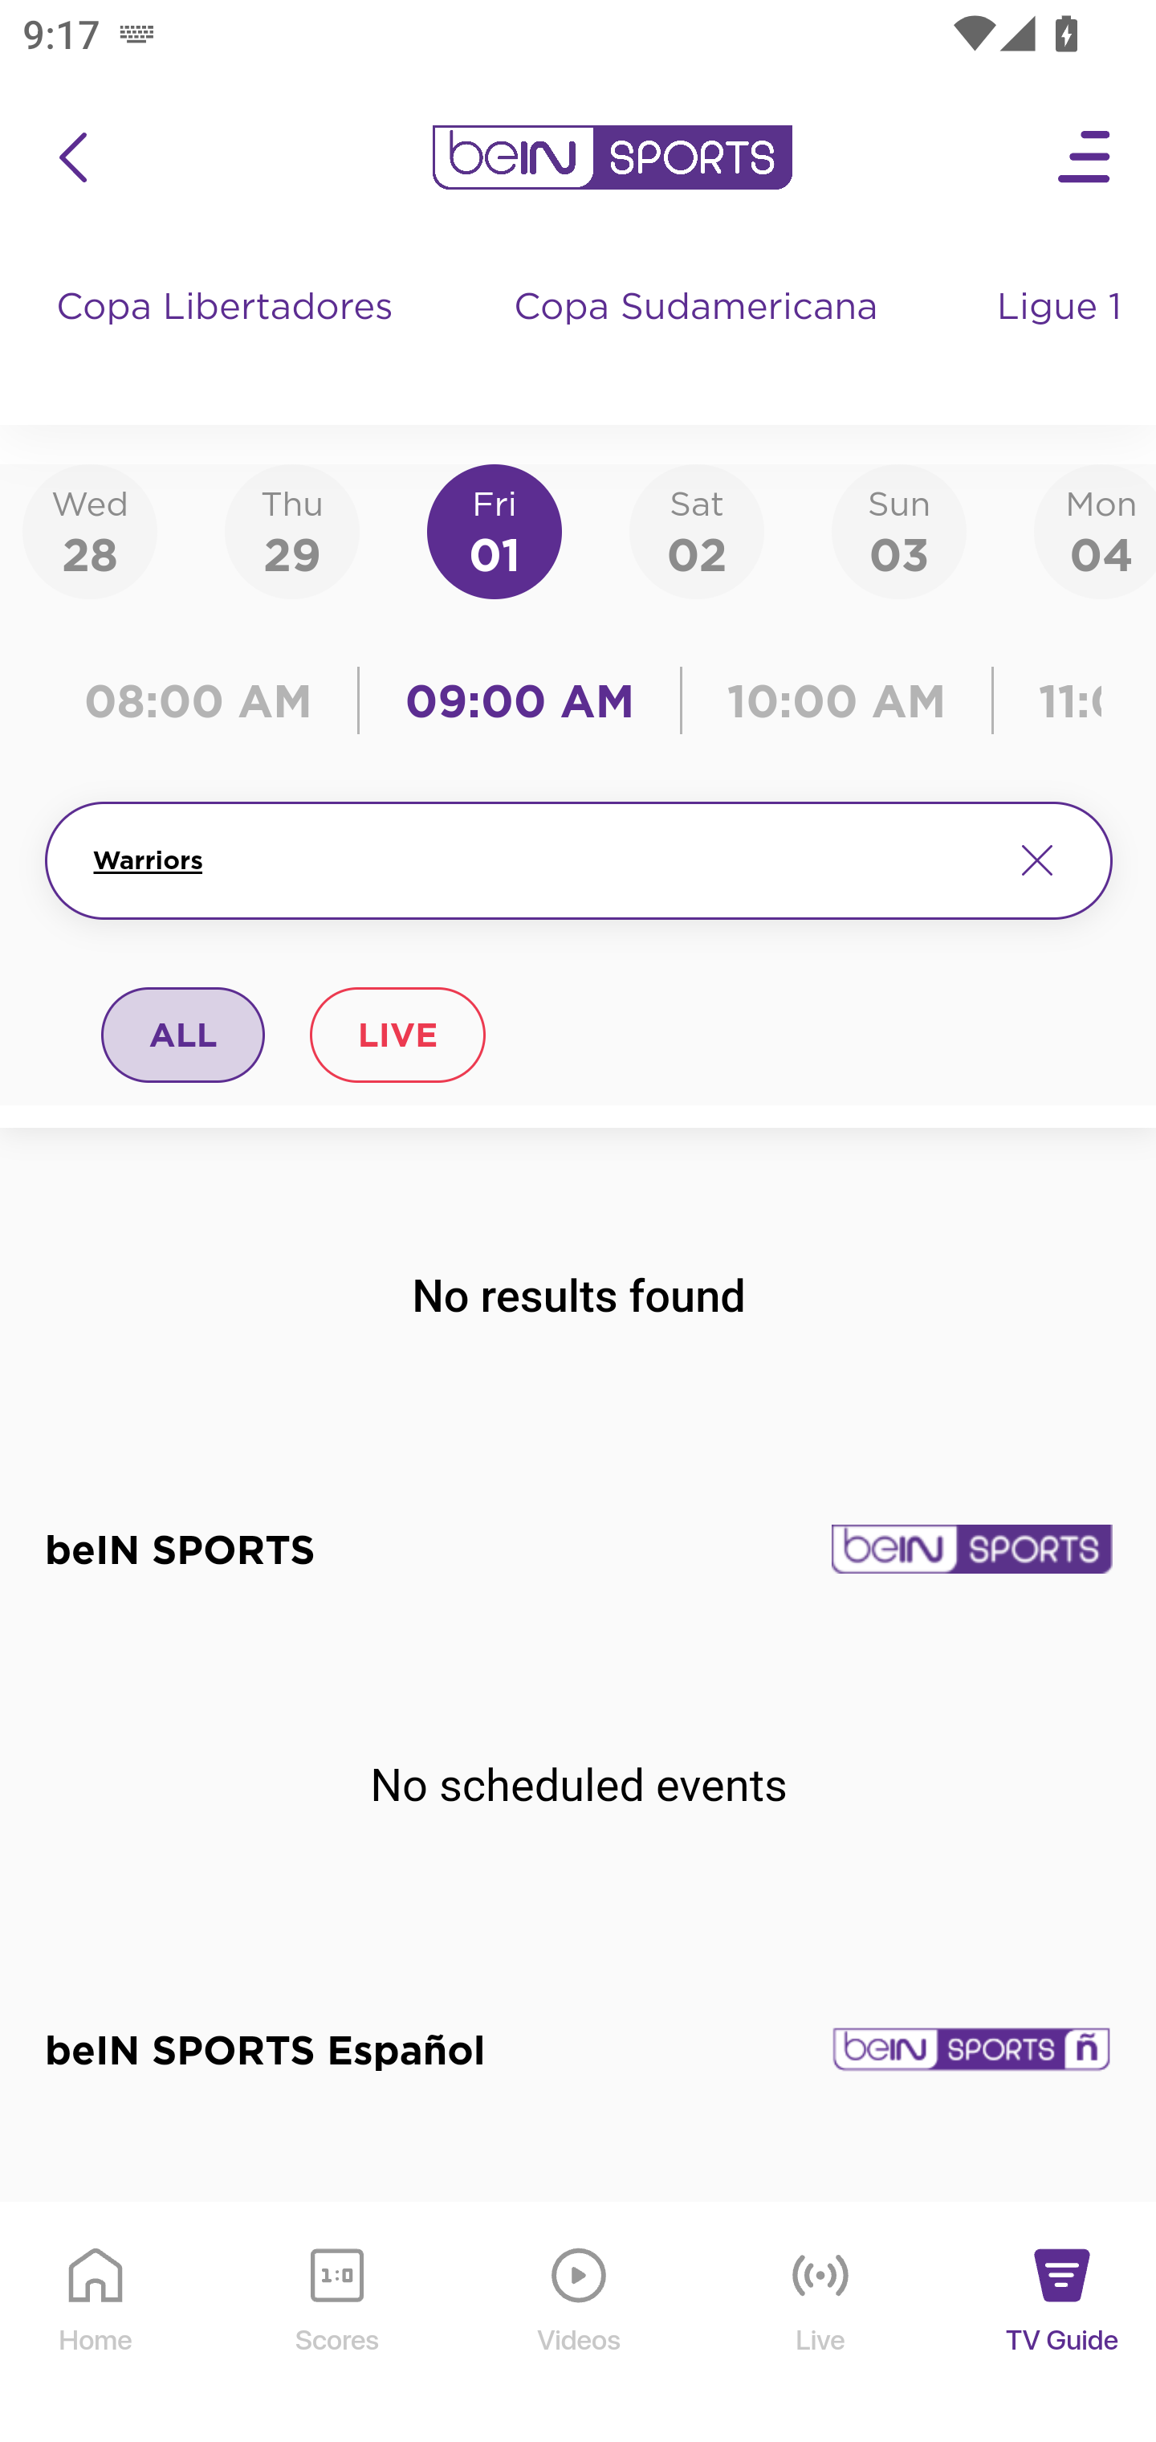 This screenshot has width=1156, height=2442. I want to click on Scores Scores Icon Scores, so click(336, 2323).